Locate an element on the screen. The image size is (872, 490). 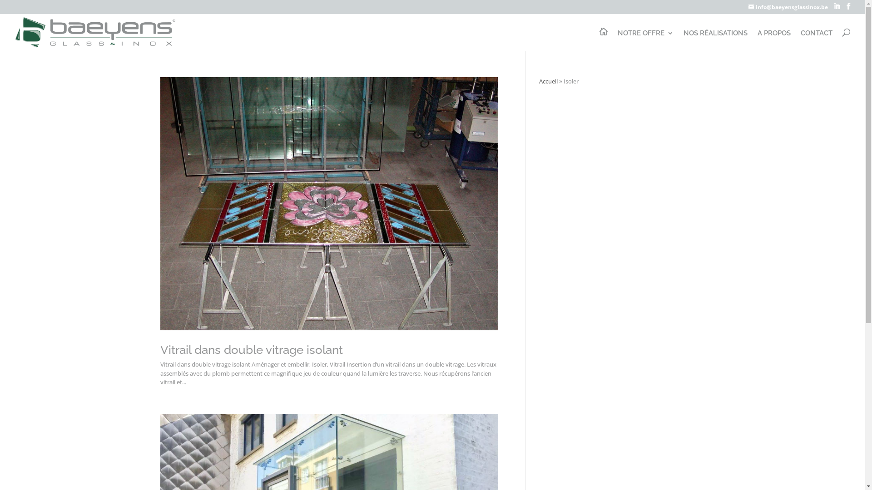
Vitrail dans double vitrage isolant is located at coordinates (251, 350).